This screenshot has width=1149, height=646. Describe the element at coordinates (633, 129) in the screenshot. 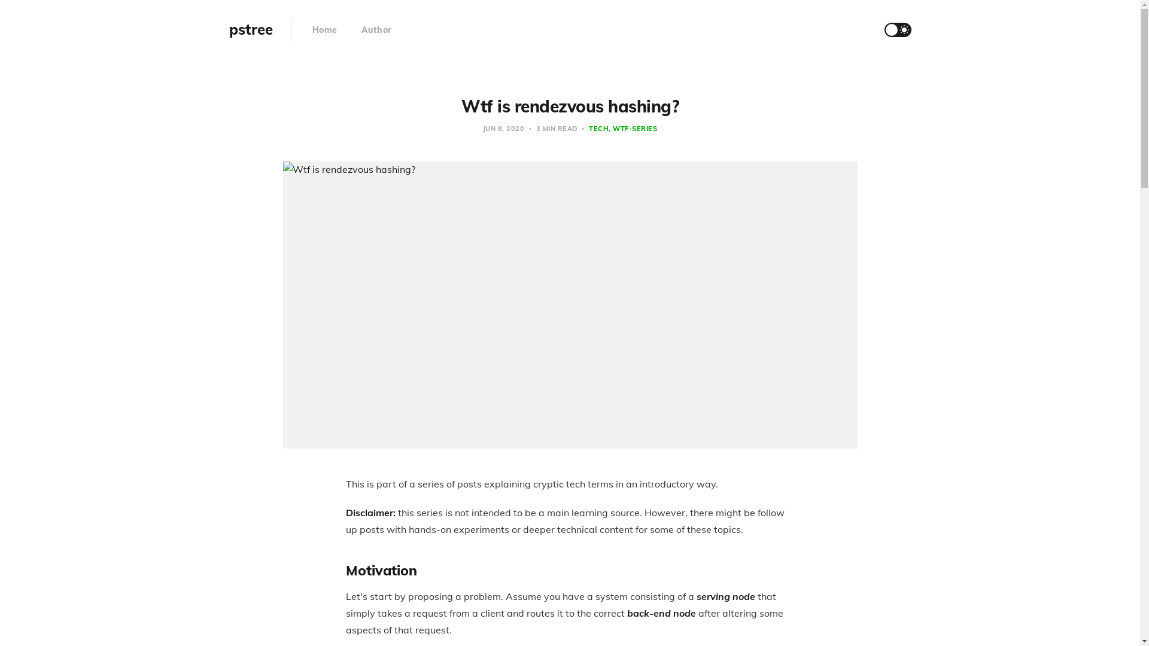

I see `WTF-SERIES` at that location.